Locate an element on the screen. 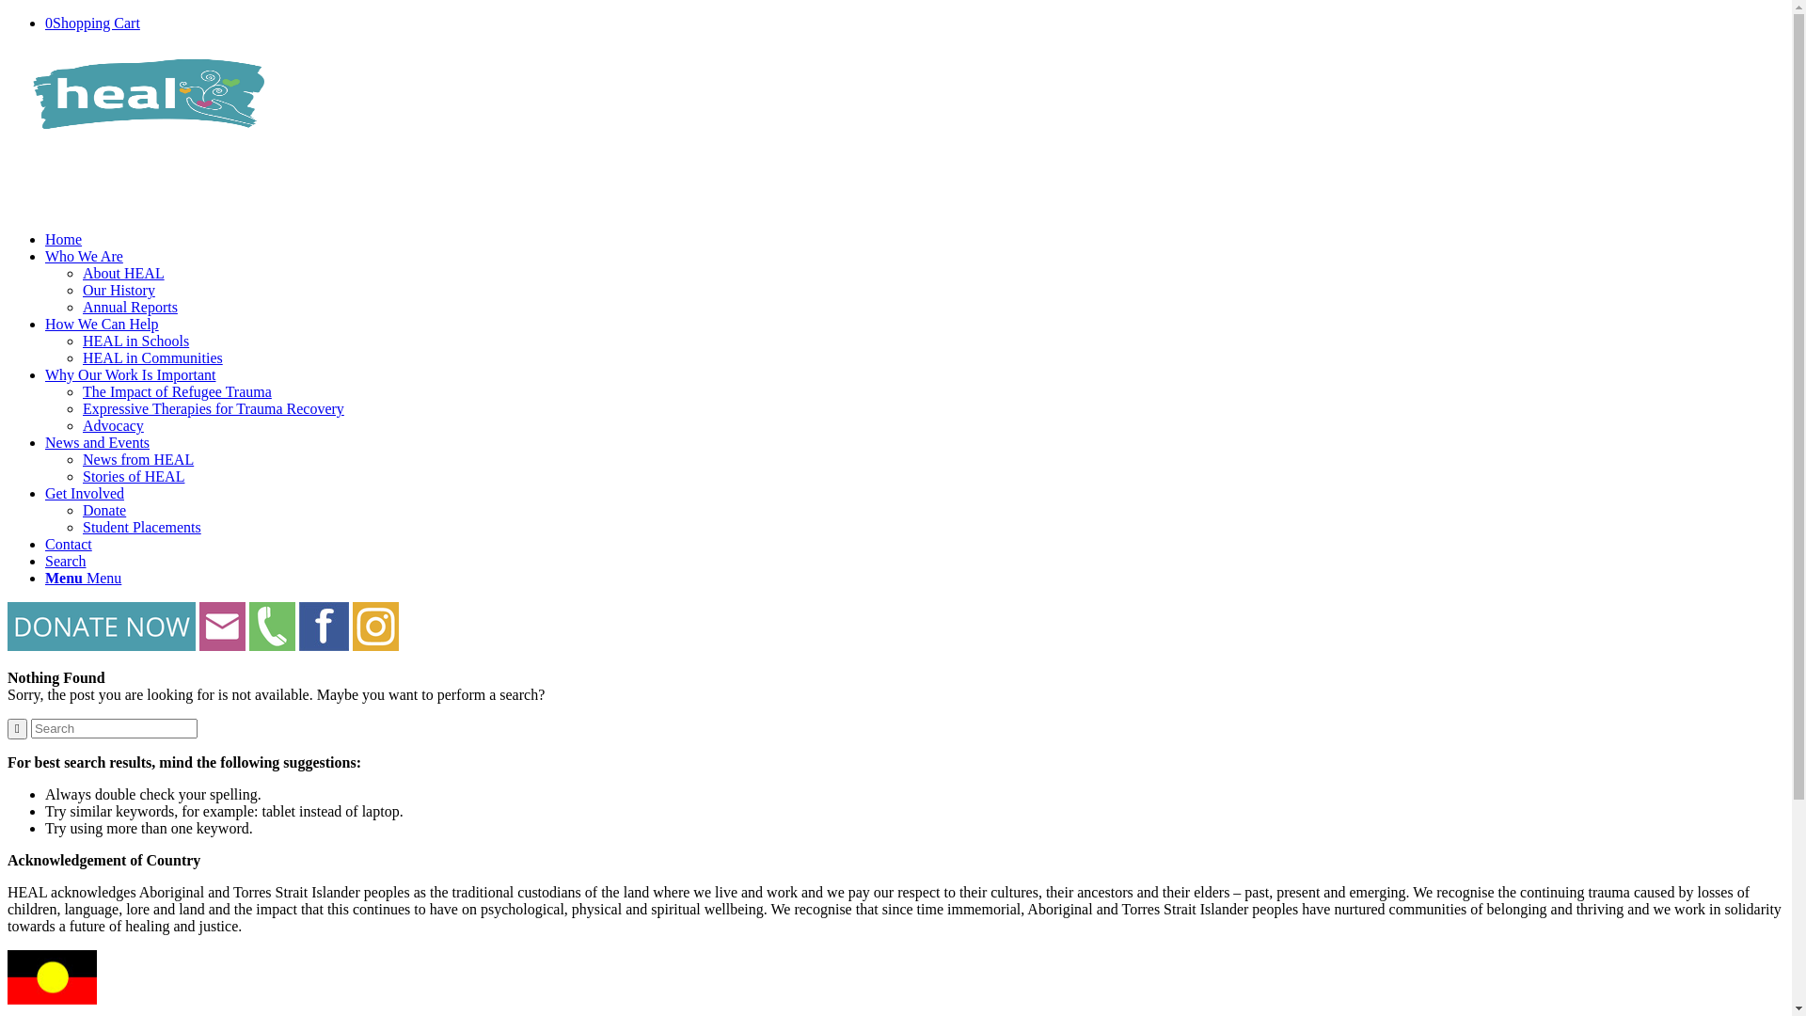 The image size is (1806, 1016). Stories of HEAL is located at coordinates (134, 476).